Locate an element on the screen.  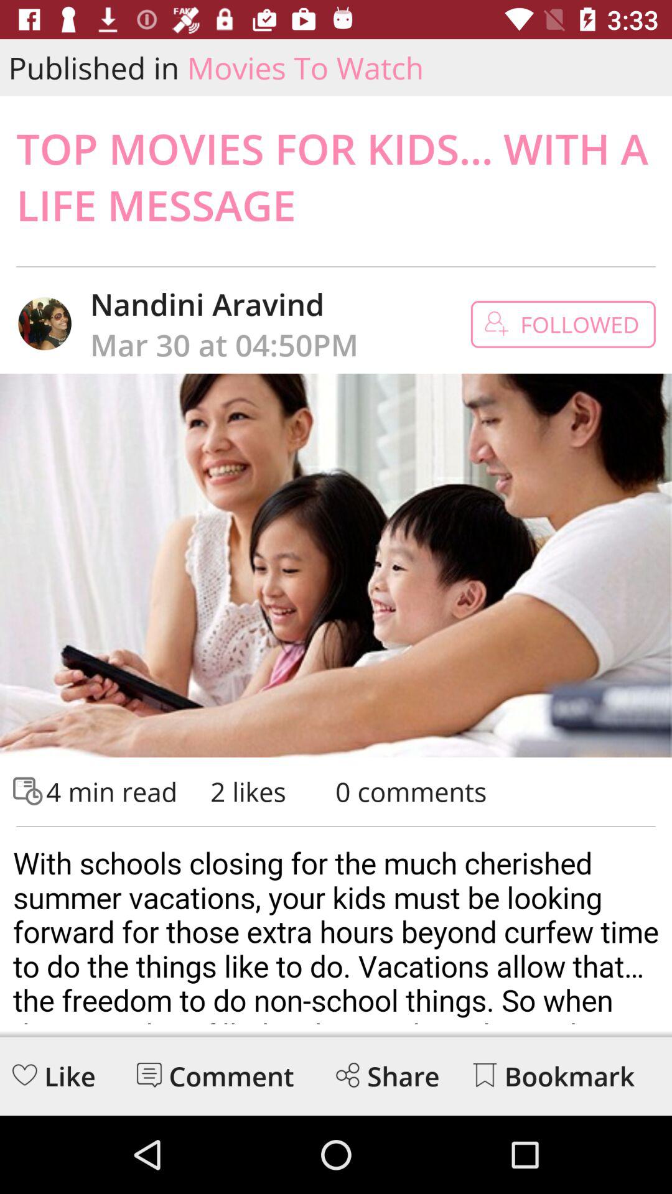
conditions is located at coordinates (336, 930).